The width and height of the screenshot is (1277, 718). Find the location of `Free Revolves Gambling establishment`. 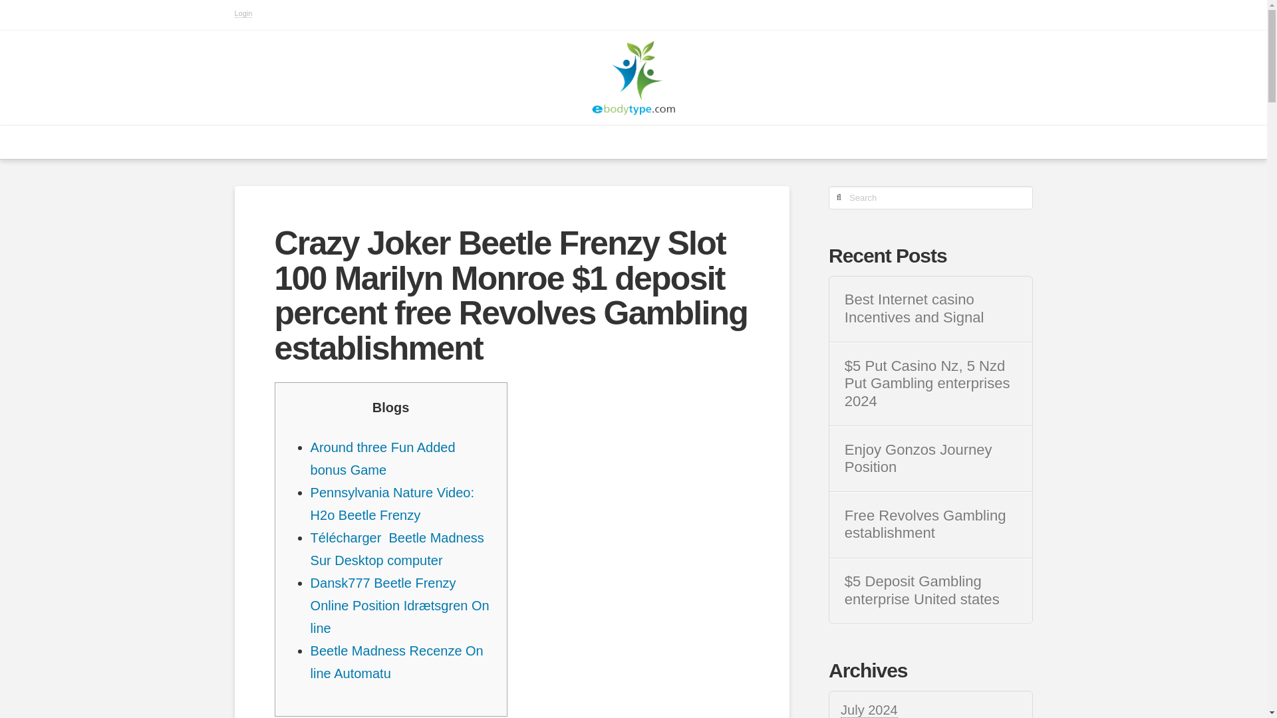

Free Revolves Gambling establishment is located at coordinates (930, 525).